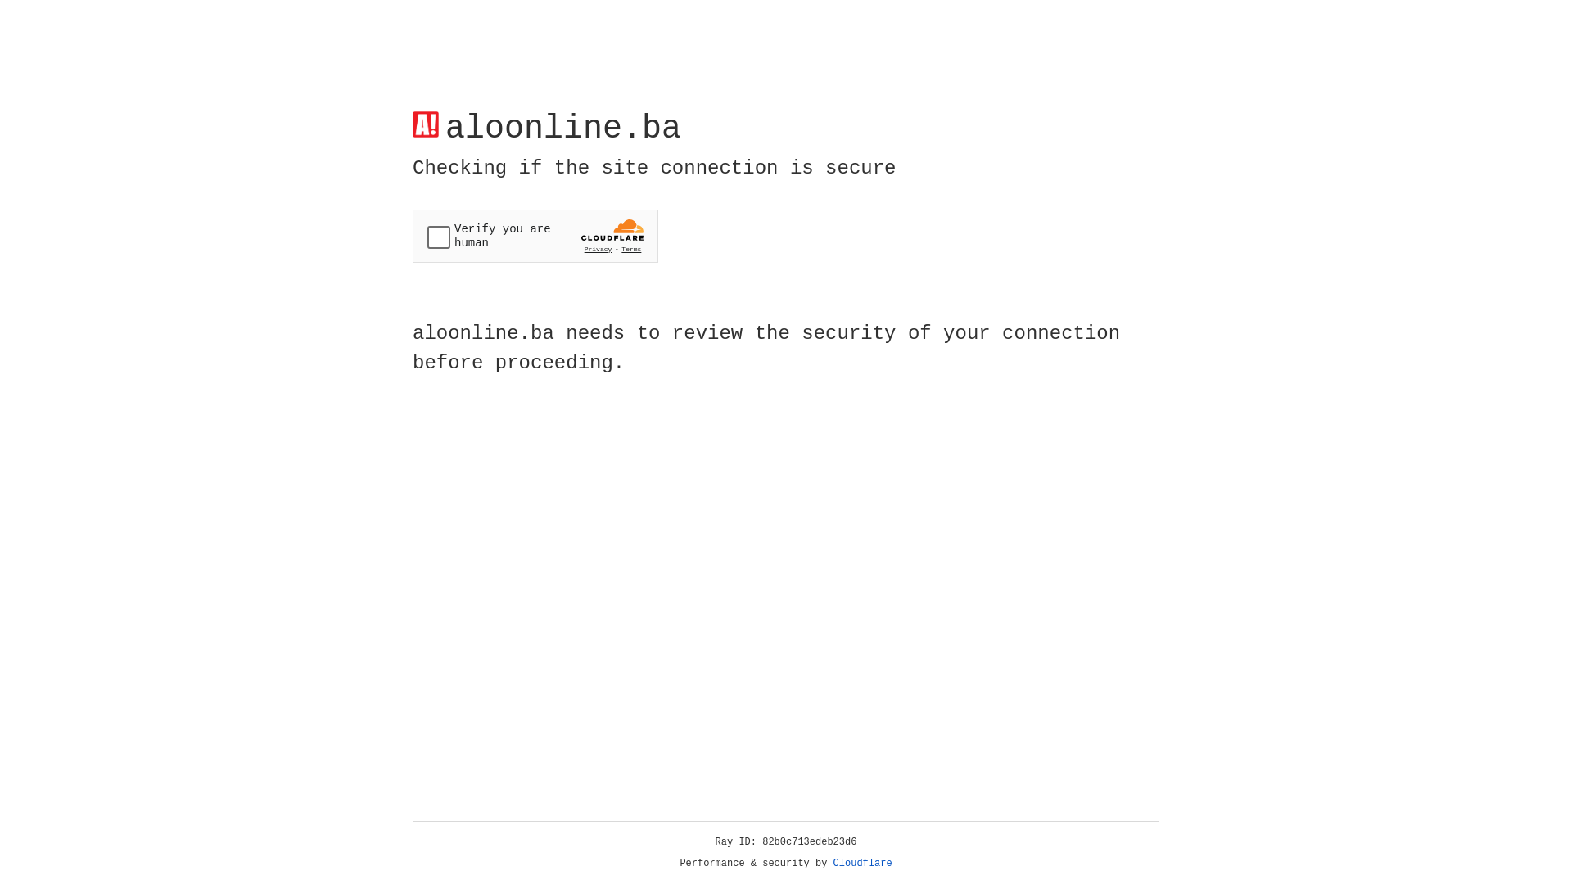 The image size is (1572, 884). I want to click on Widget containing a Cloudflare security challenge, so click(535, 236).